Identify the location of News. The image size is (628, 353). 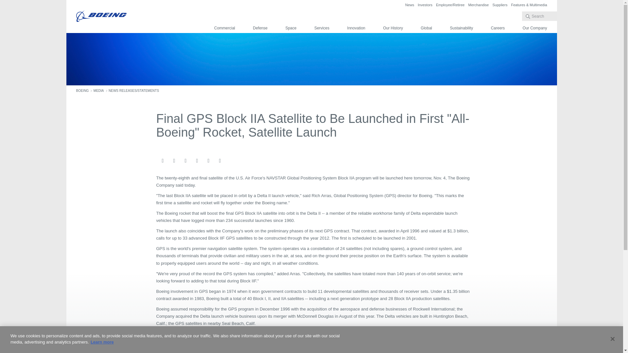
(410, 5).